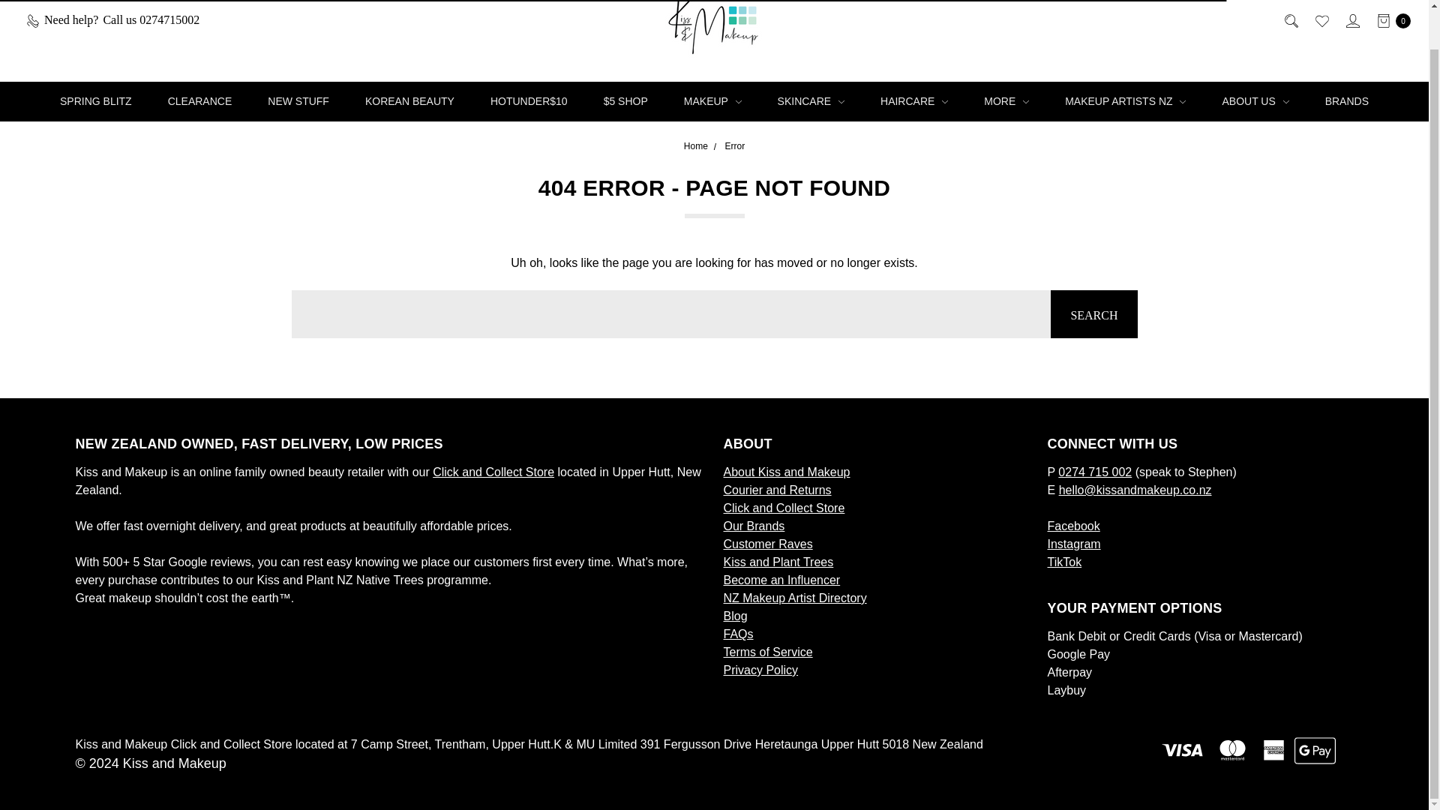 The image size is (1440, 810). What do you see at coordinates (712, 102) in the screenshot?
I see `MAKEUP` at bounding box center [712, 102].